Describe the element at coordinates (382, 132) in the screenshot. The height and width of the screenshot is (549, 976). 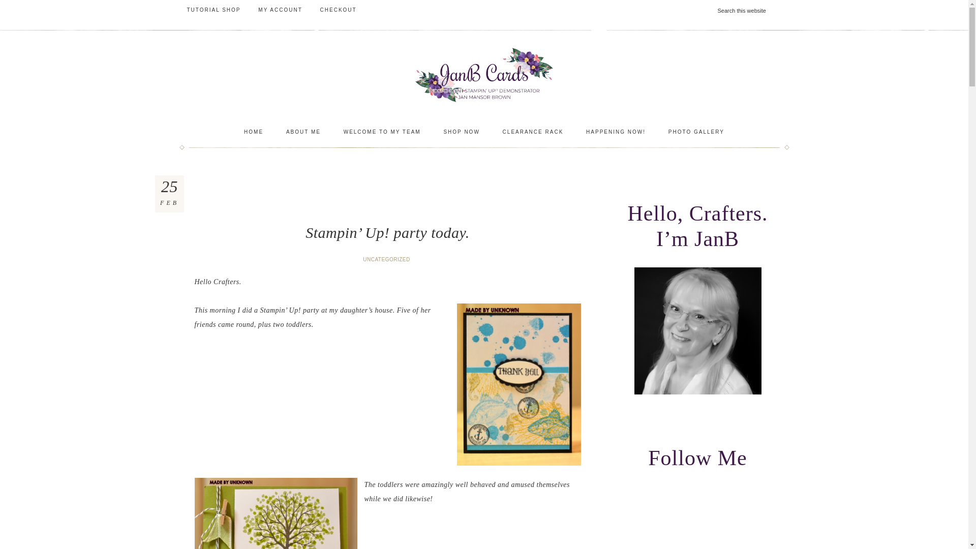
I see `WELCOME TO MY TEAM` at that location.